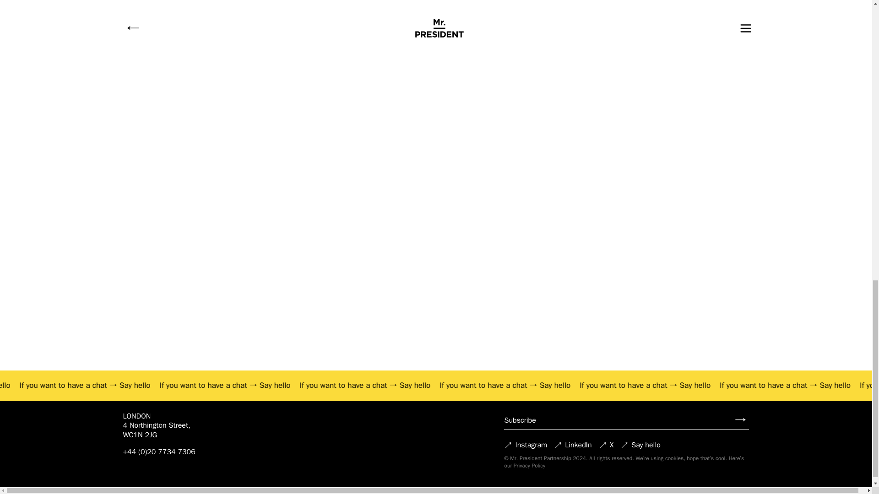 The height and width of the screenshot is (494, 879). I want to click on Say hello, so click(660, 385).